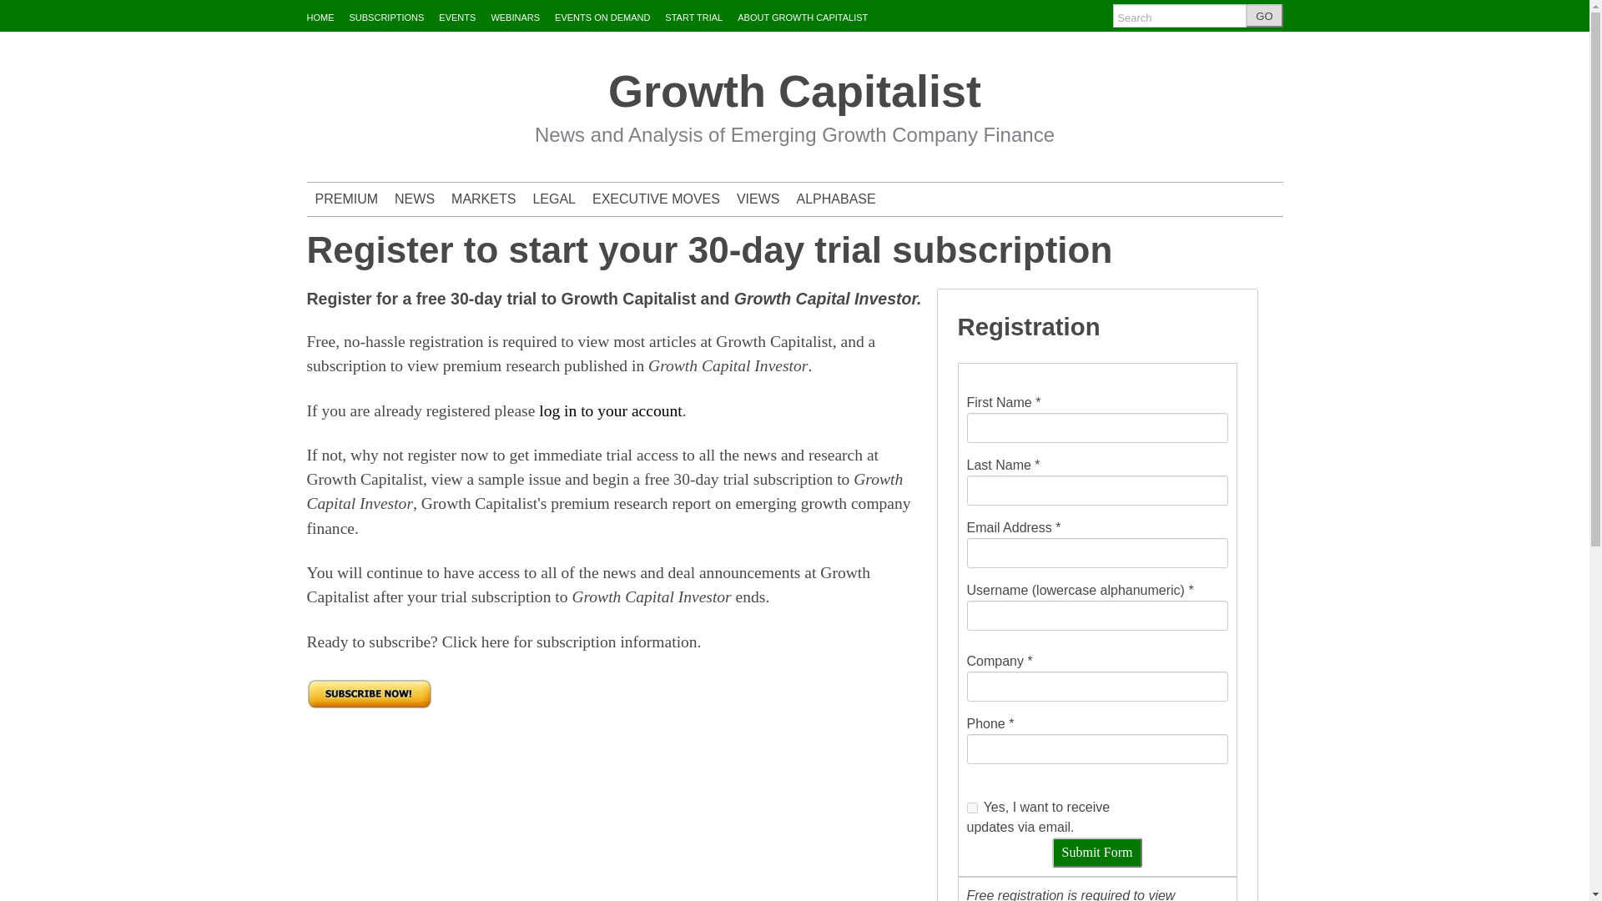 The width and height of the screenshot is (1602, 901). Describe the element at coordinates (971, 808) in the screenshot. I see `1` at that location.